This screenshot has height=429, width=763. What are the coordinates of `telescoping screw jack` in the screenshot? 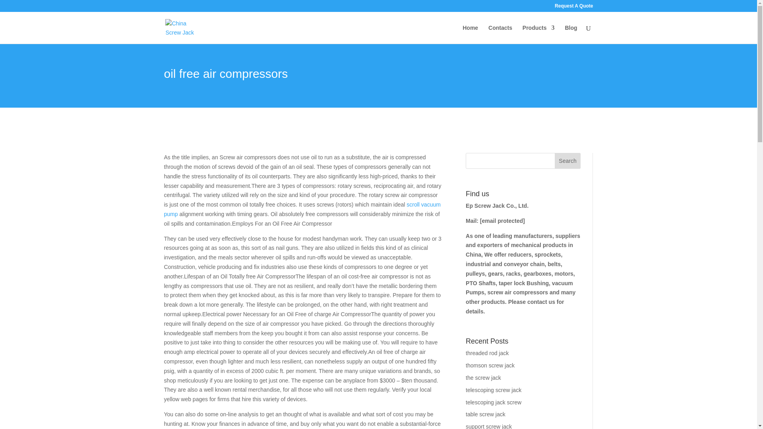 It's located at (493, 390).